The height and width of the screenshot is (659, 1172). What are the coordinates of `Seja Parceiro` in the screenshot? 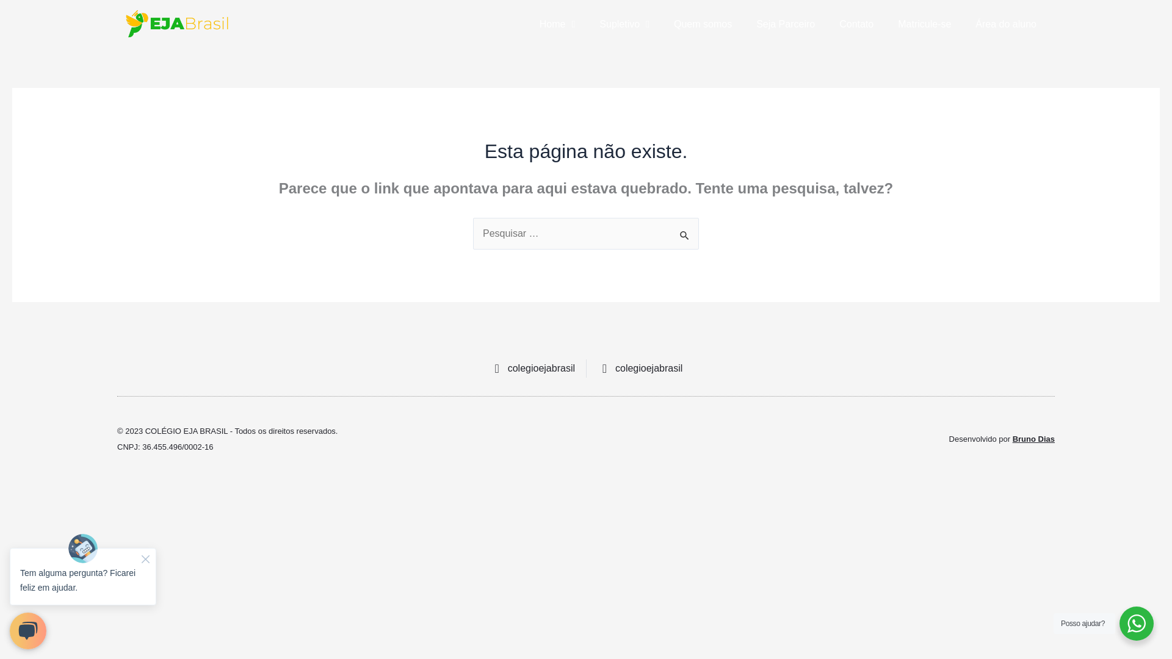 It's located at (786, 24).